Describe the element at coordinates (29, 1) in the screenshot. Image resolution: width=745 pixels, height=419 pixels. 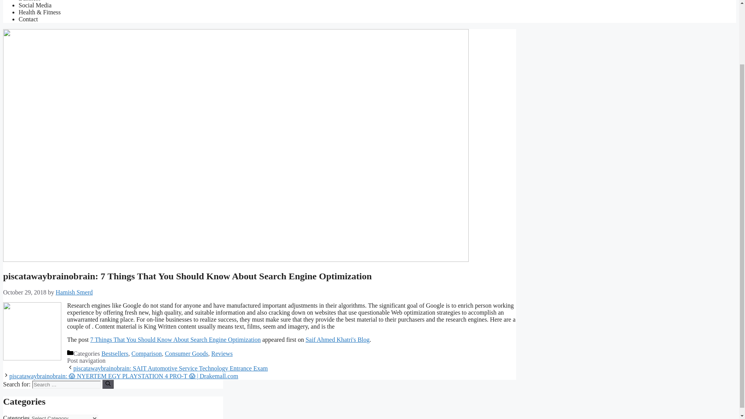
I see `Business` at that location.